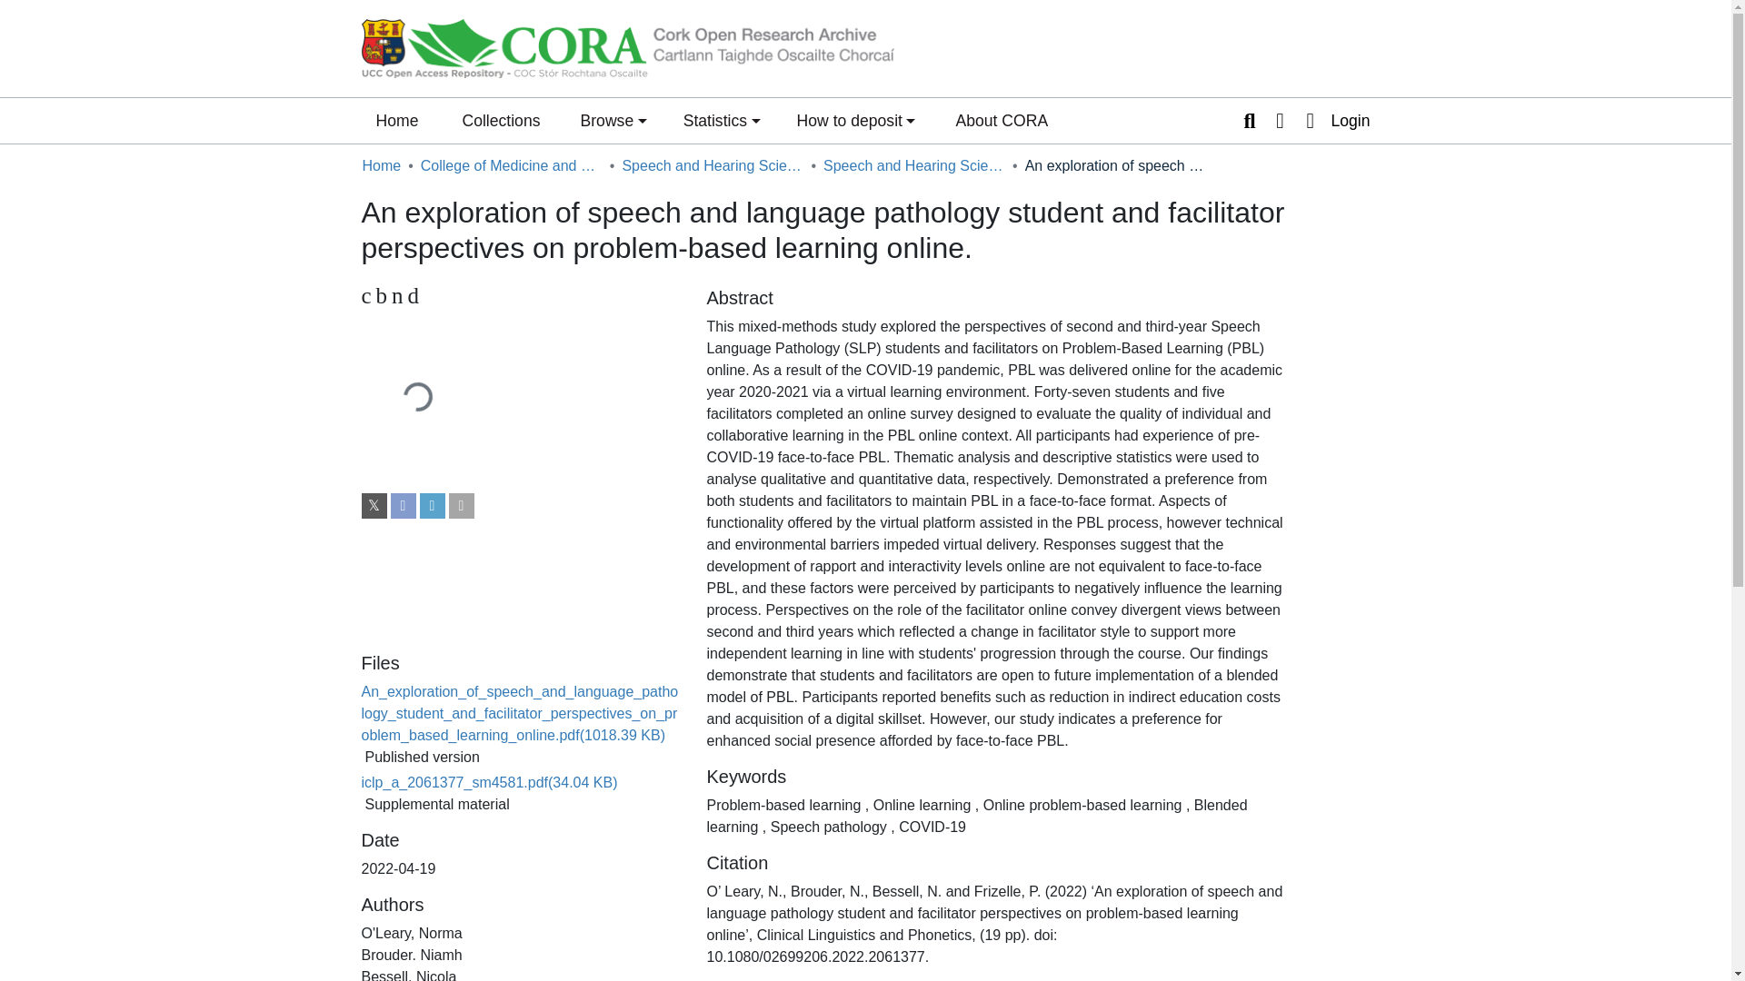 The height and width of the screenshot is (981, 1745). What do you see at coordinates (613, 120) in the screenshot?
I see `Browse` at bounding box center [613, 120].